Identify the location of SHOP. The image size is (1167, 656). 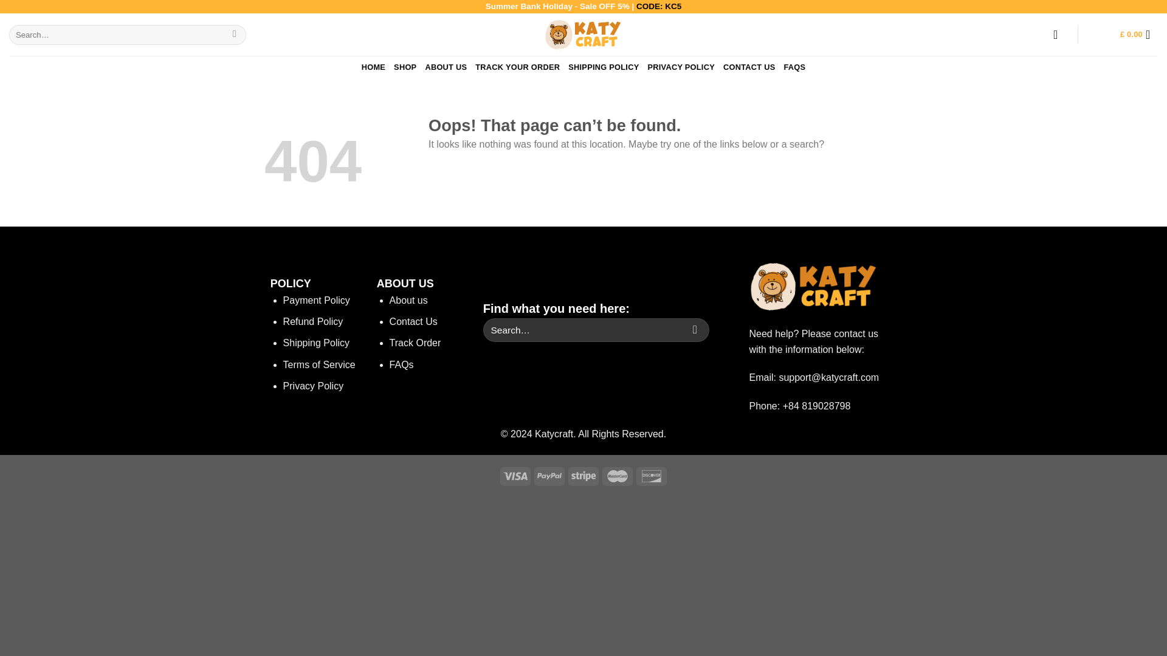
(405, 67).